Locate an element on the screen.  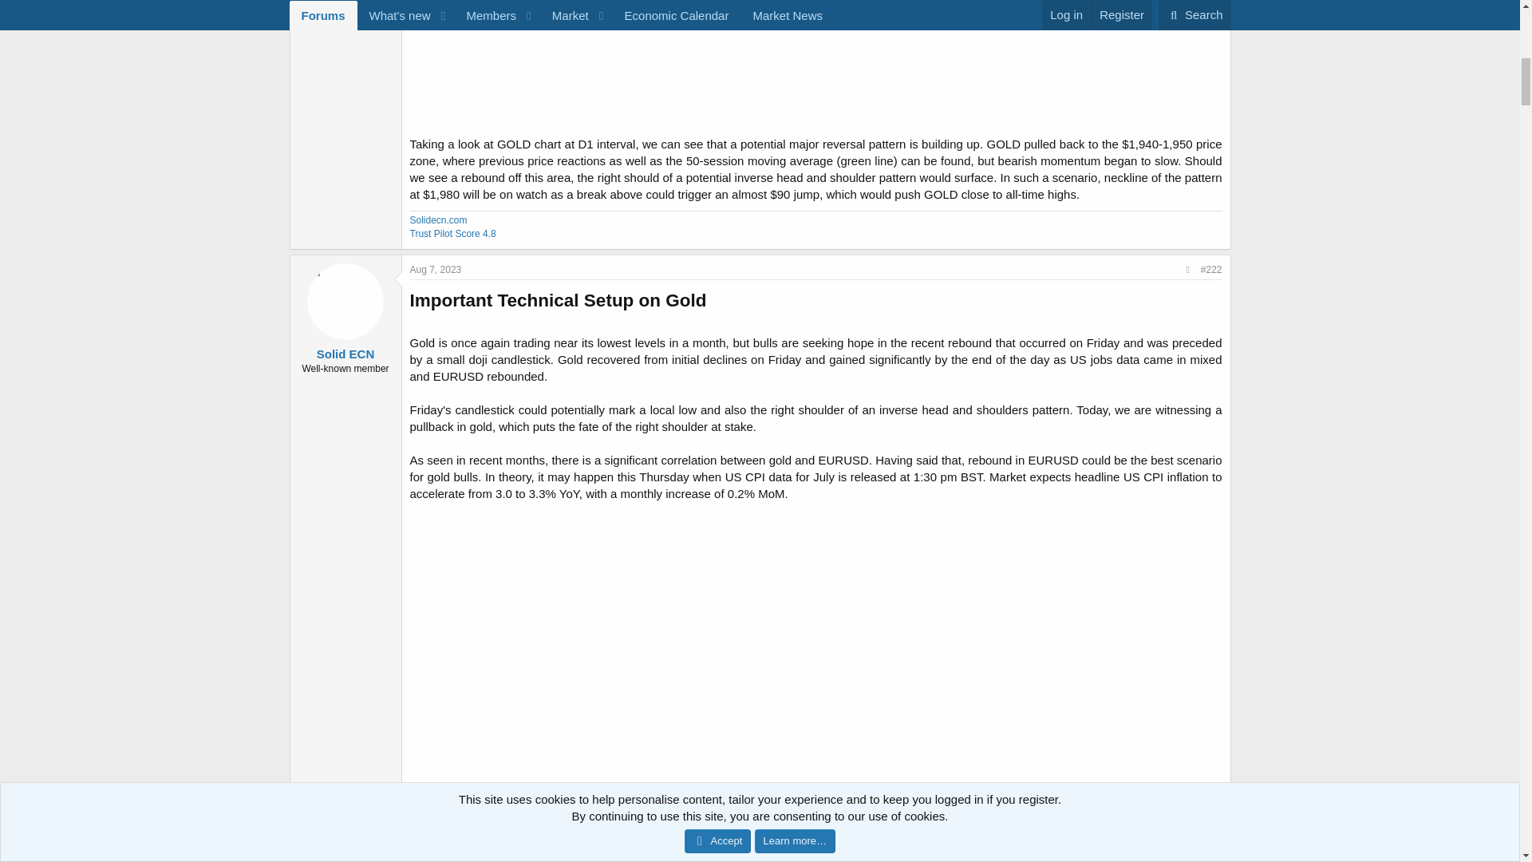
Aug 7, 2023 at 1:58 PM is located at coordinates (436, 269).